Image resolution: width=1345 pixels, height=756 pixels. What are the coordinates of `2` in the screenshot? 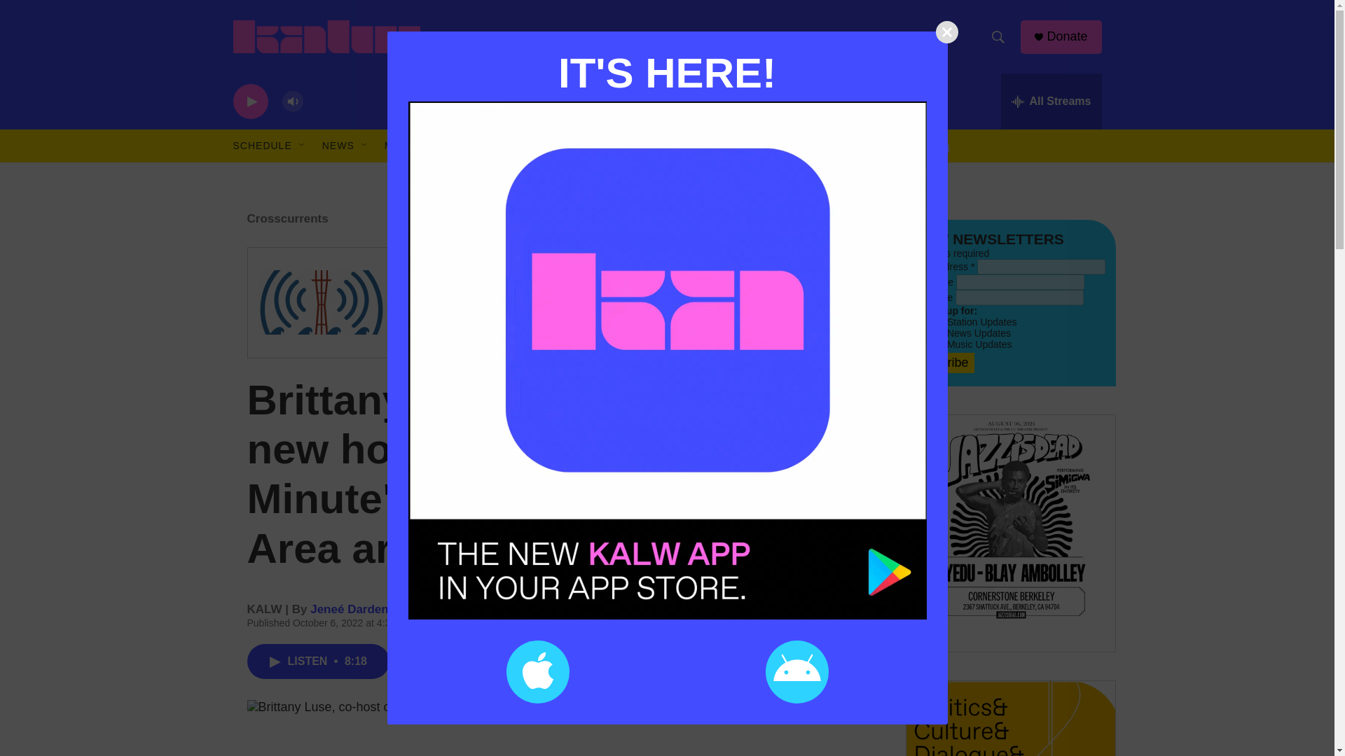 It's located at (909, 321).